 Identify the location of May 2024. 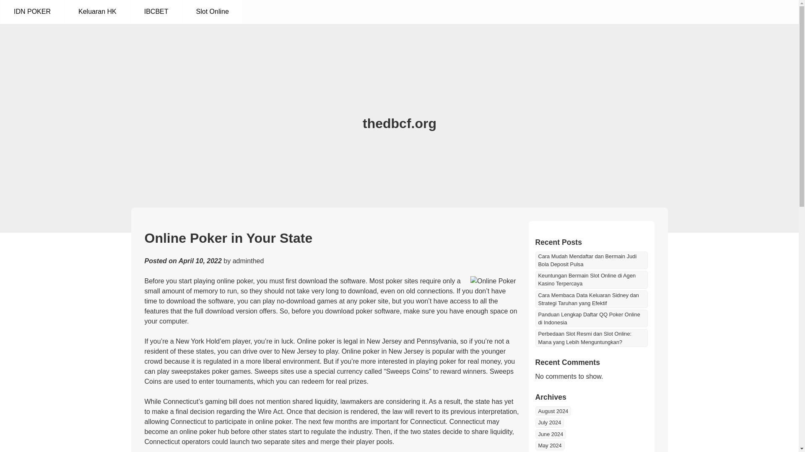
(549, 445).